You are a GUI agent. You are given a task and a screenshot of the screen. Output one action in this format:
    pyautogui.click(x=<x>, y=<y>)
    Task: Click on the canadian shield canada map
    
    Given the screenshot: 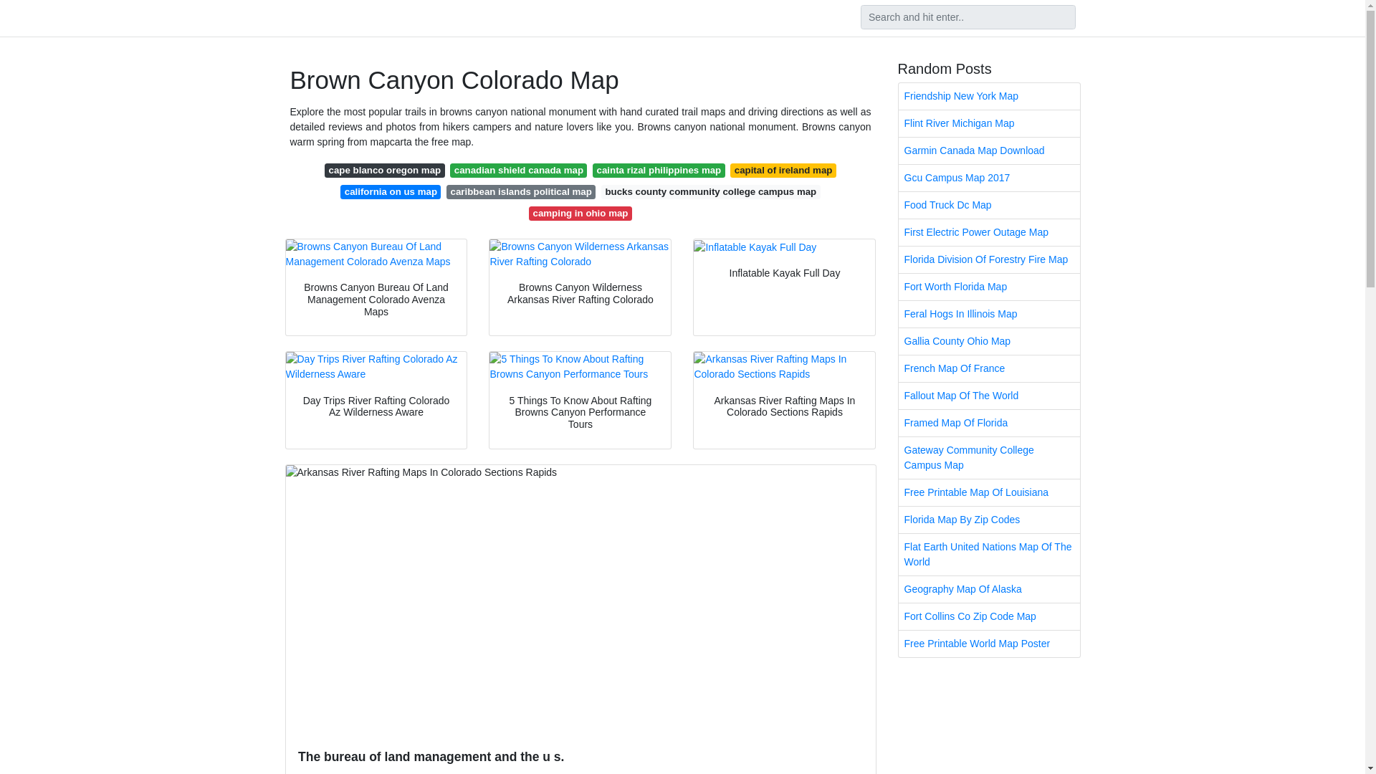 What is the action you would take?
    pyautogui.click(x=518, y=171)
    